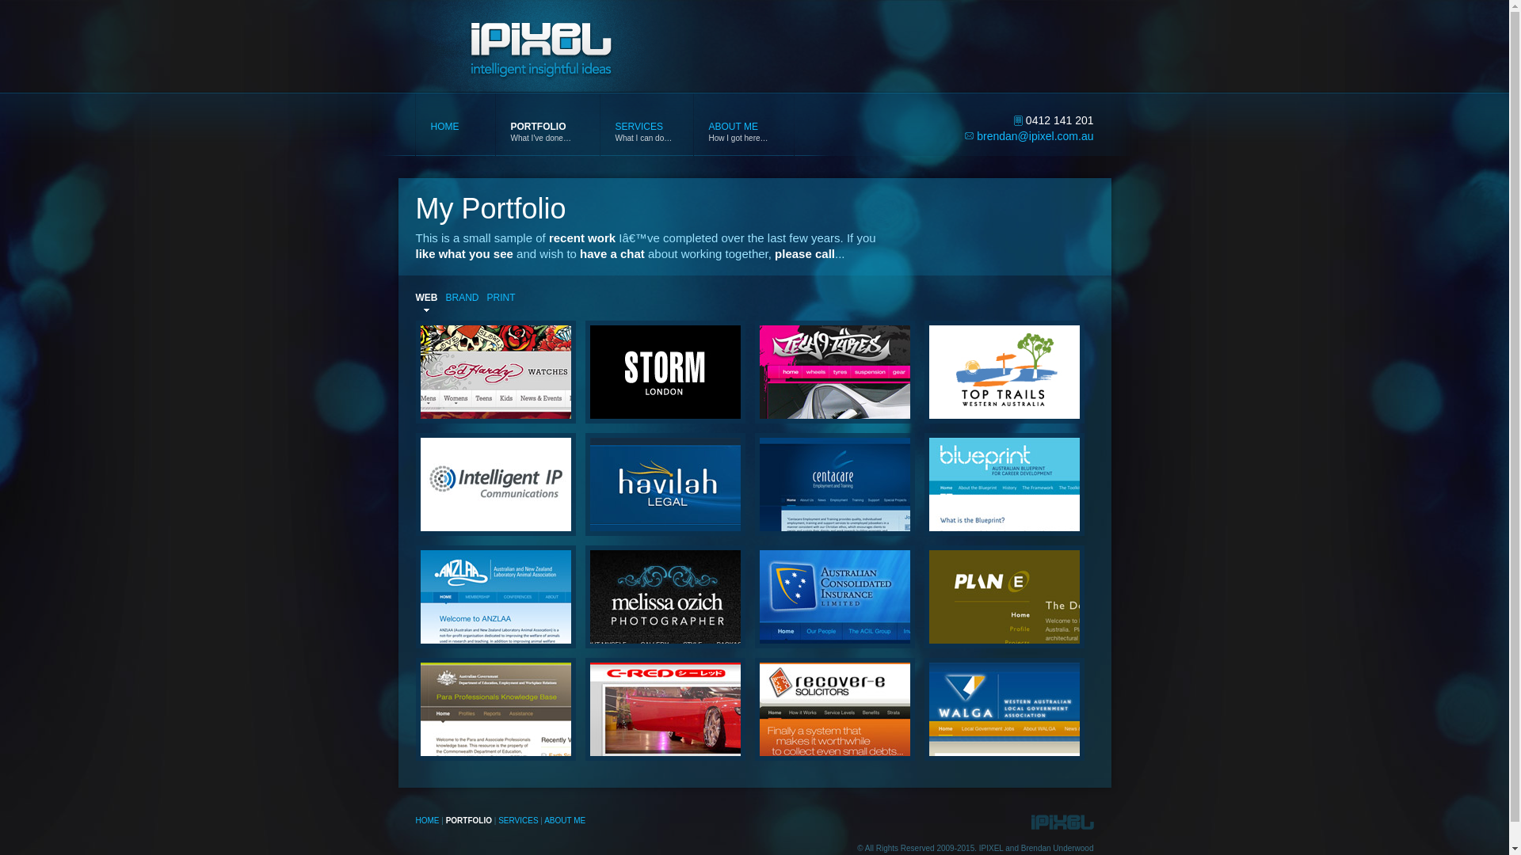  What do you see at coordinates (456, 127) in the screenshot?
I see `HOME` at bounding box center [456, 127].